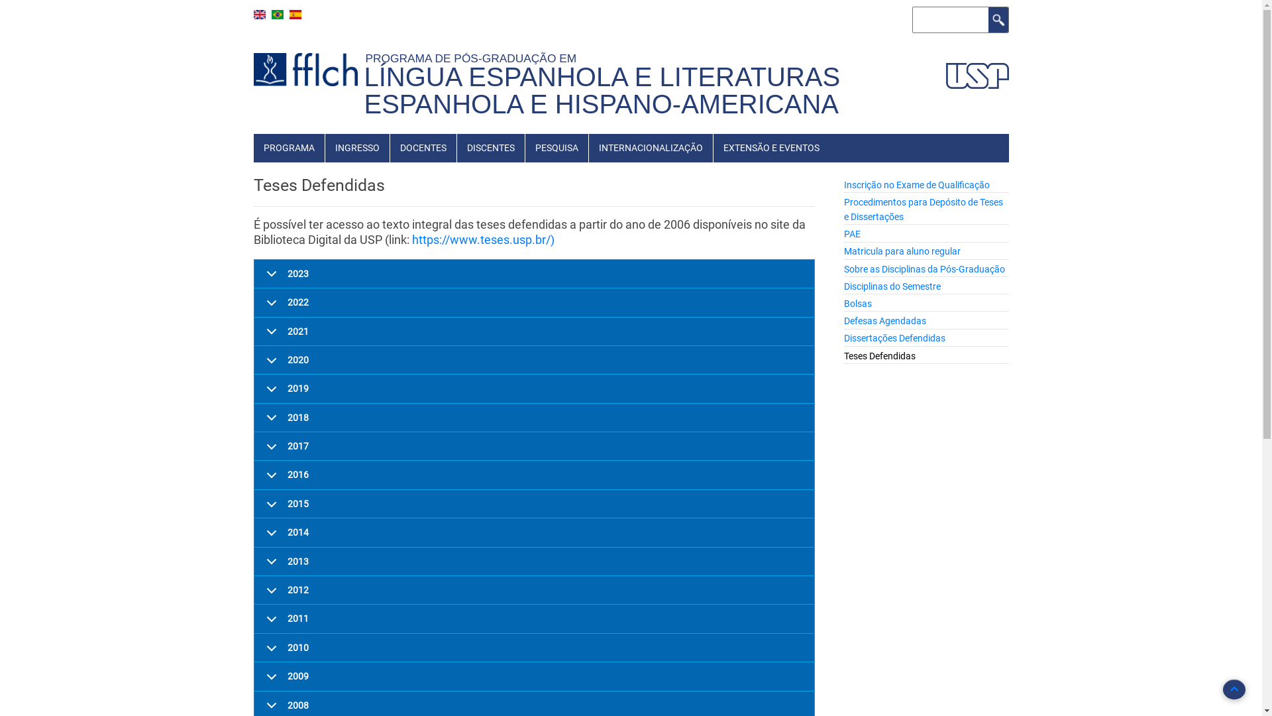  What do you see at coordinates (356, 148) in the screenshot?
I see `INGRESSO` at bounding box center [356, 148].